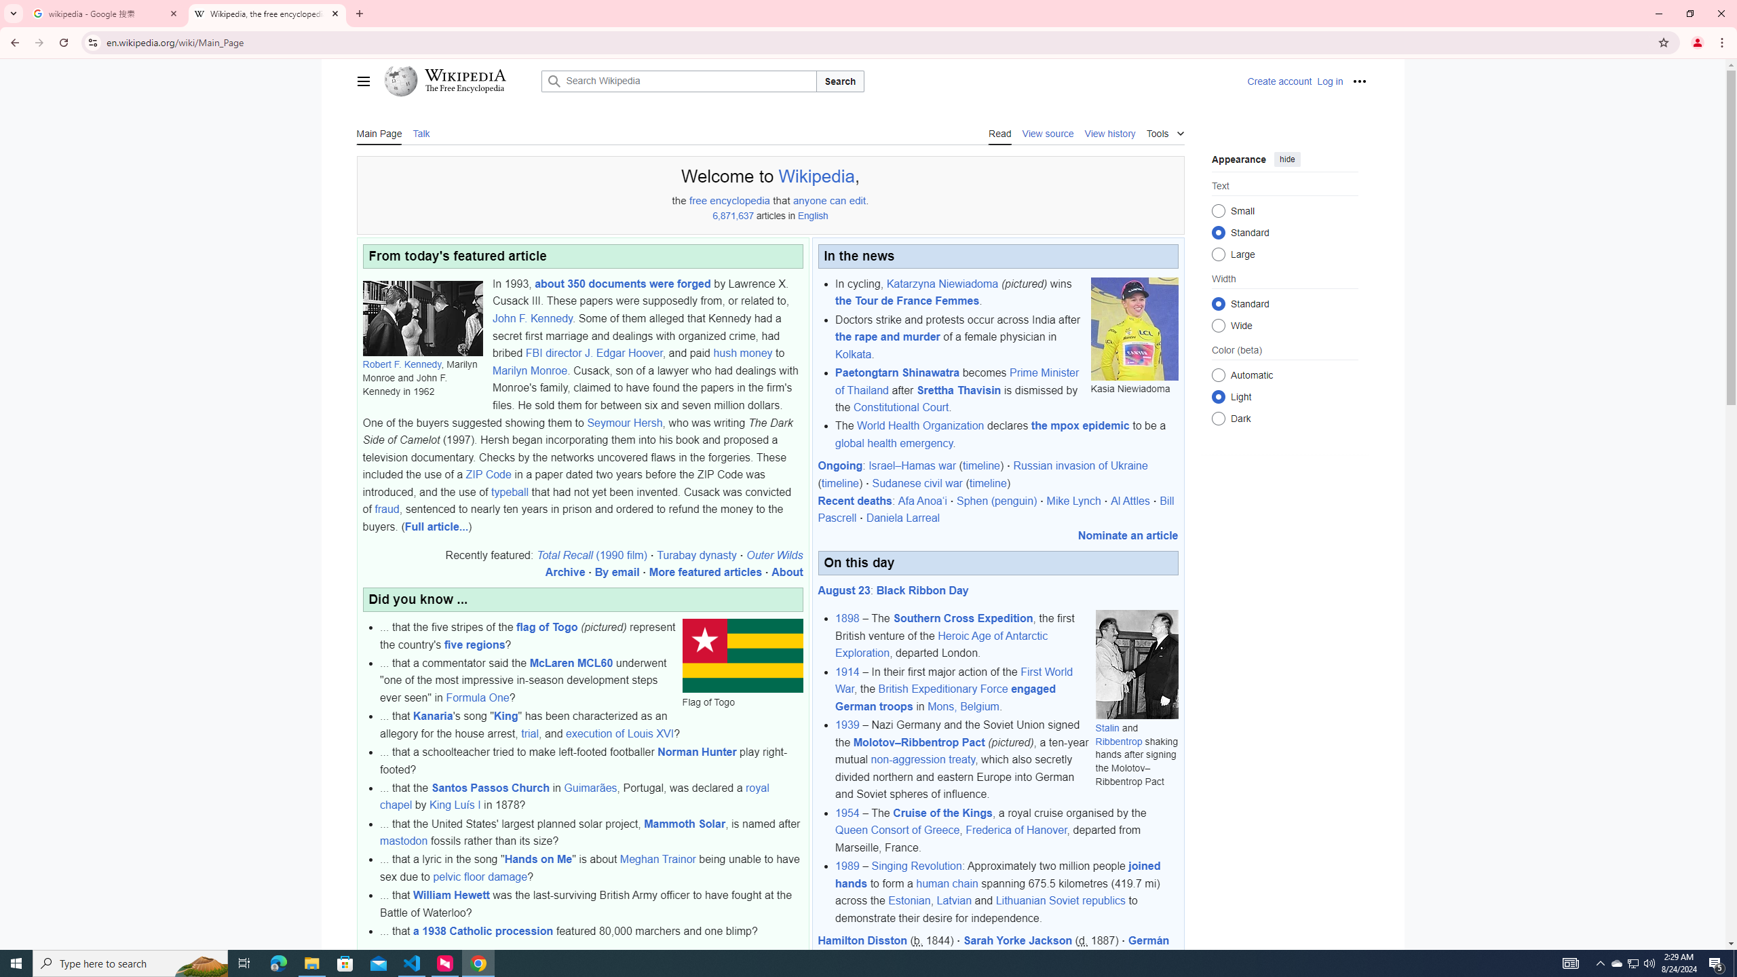 This screenshot has width=1737, height=977. What do you see at coordinates (894, 442) in the screenshot?
I see `global health emergency` at bounding box center [894, 442].